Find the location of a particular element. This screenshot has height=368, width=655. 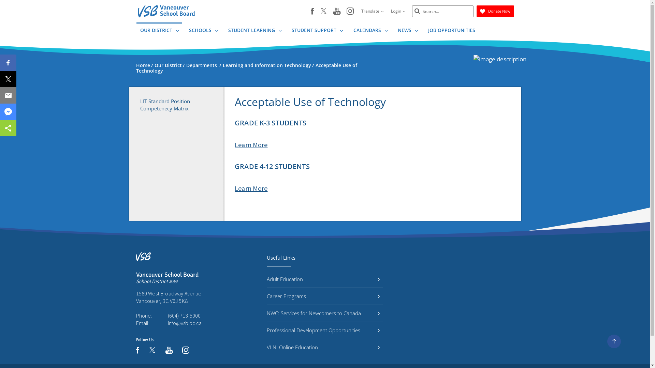

Learn More is located at coordinates (251, 188).